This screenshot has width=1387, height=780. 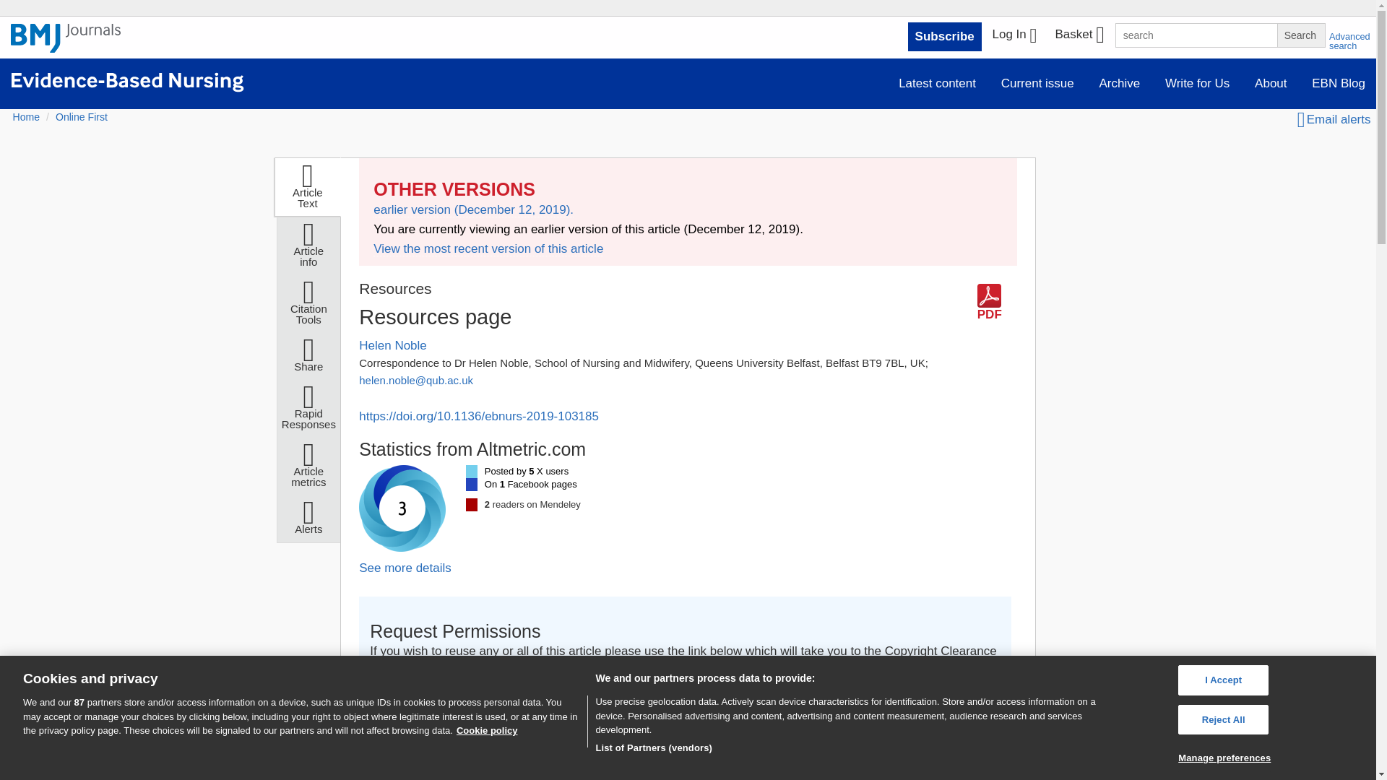 I want to click on Latest content, so click(x=936, y=84).